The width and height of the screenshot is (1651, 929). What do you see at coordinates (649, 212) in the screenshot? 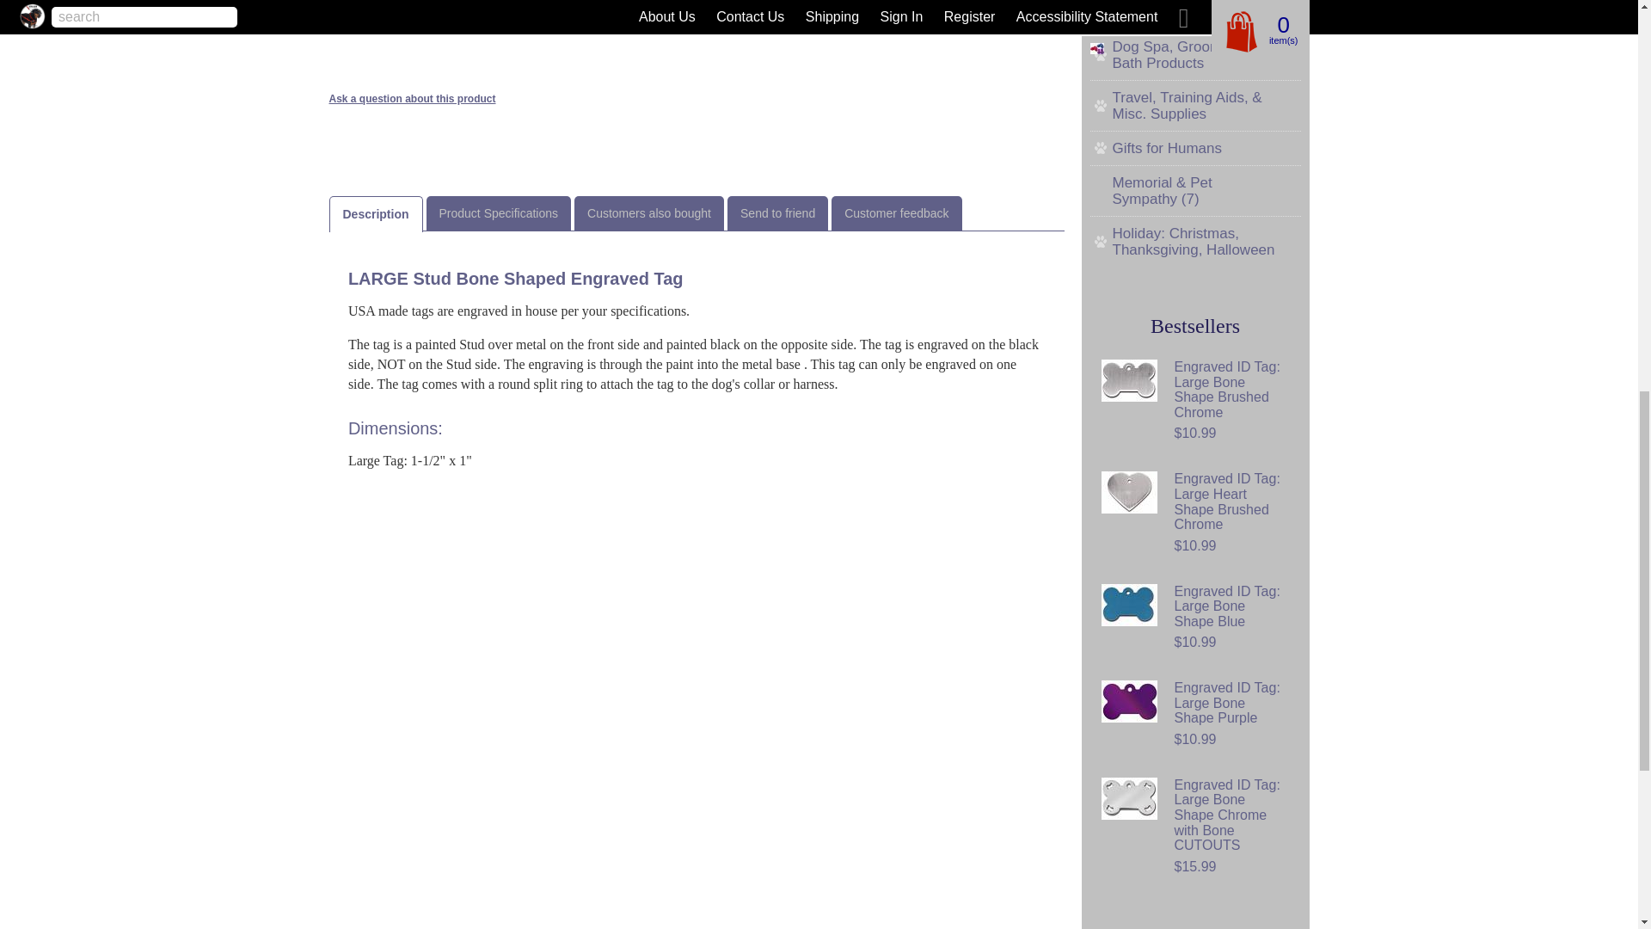
I see `Customers also bought` at bounding box center [649, 212].